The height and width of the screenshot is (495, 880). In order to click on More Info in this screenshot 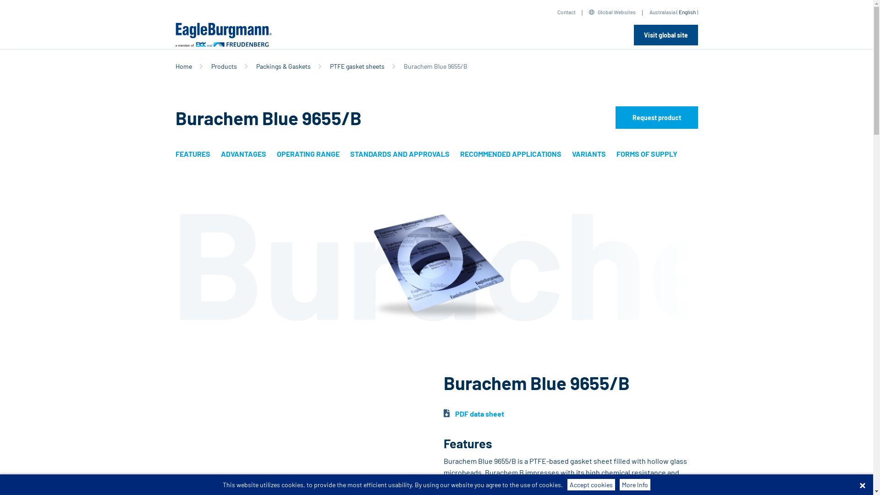, I will do `click(635, 485)`.